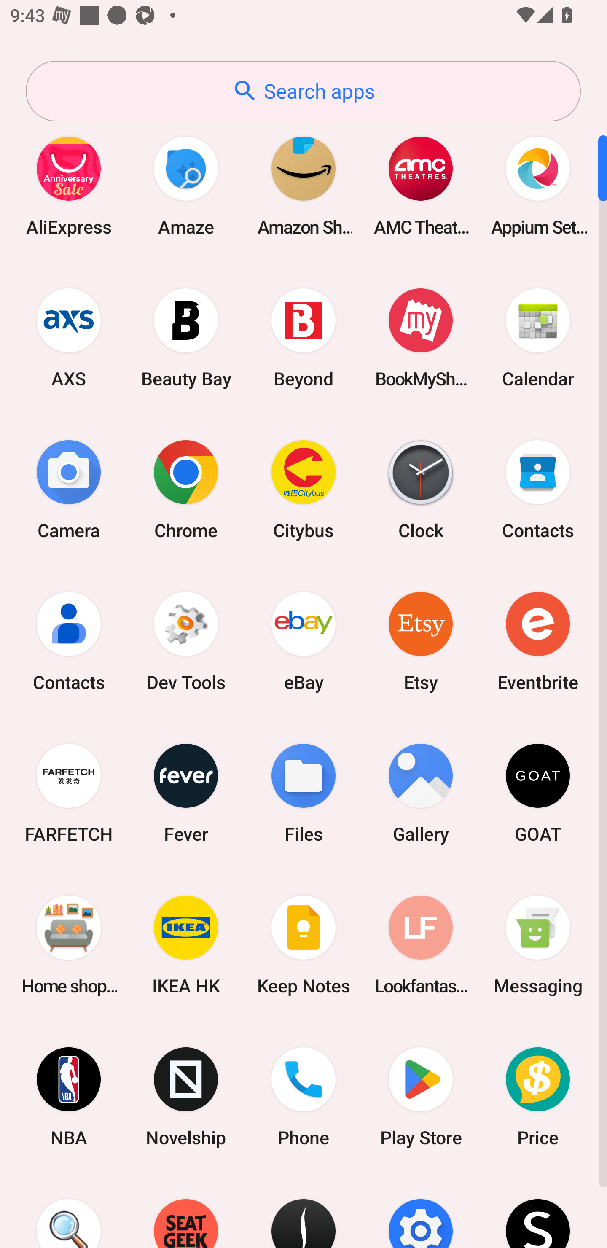  Describe the element at coordinates (538, 944) in the screenshot. I see `Messaging` at that location.